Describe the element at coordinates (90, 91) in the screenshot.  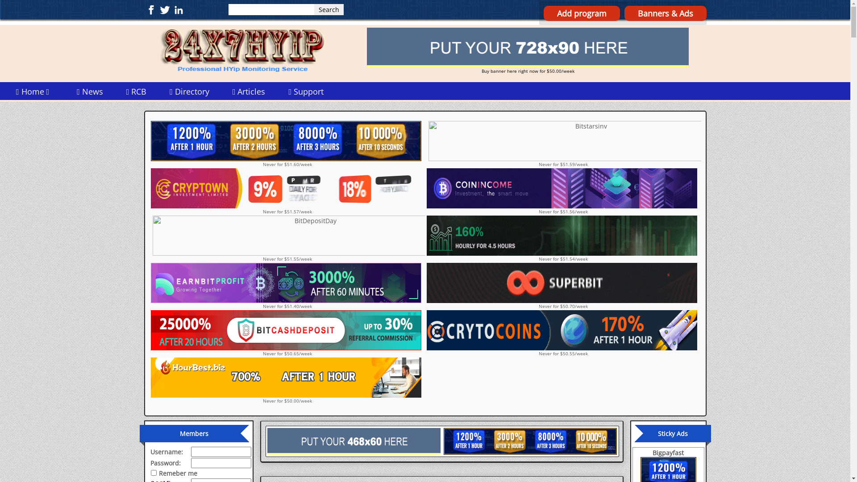
I see ` News` at that location.